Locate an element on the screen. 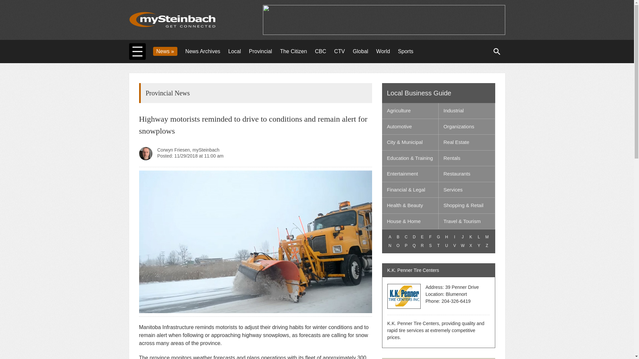 The width and height of the screenshot is (639, 359). Sports is located at coordinates (405, 51).